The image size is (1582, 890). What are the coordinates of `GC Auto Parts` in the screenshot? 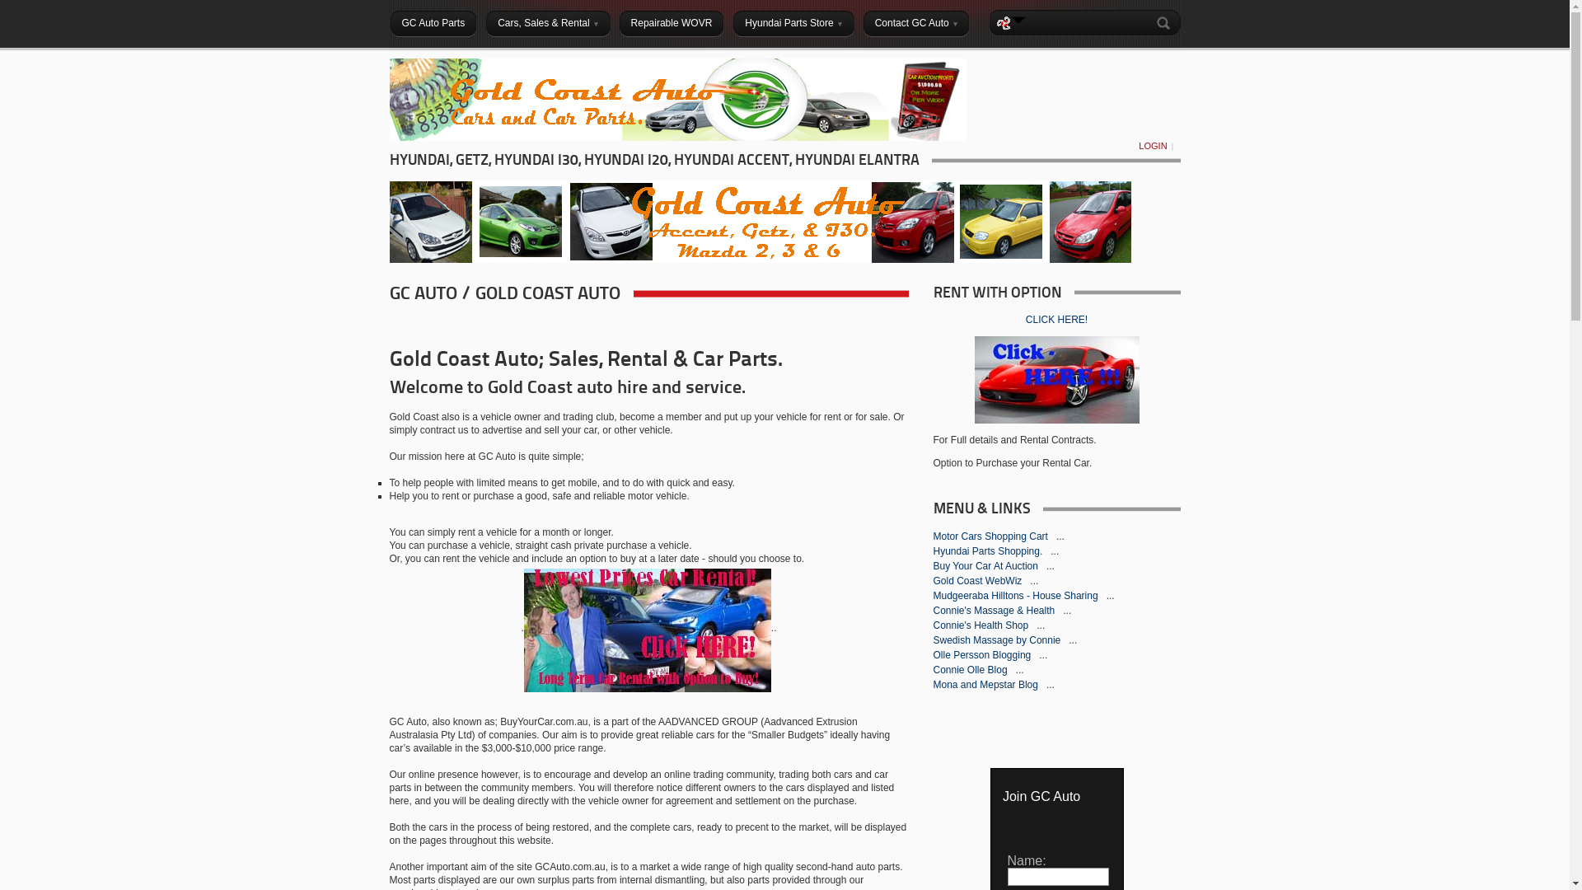 It's located at (433, 23).